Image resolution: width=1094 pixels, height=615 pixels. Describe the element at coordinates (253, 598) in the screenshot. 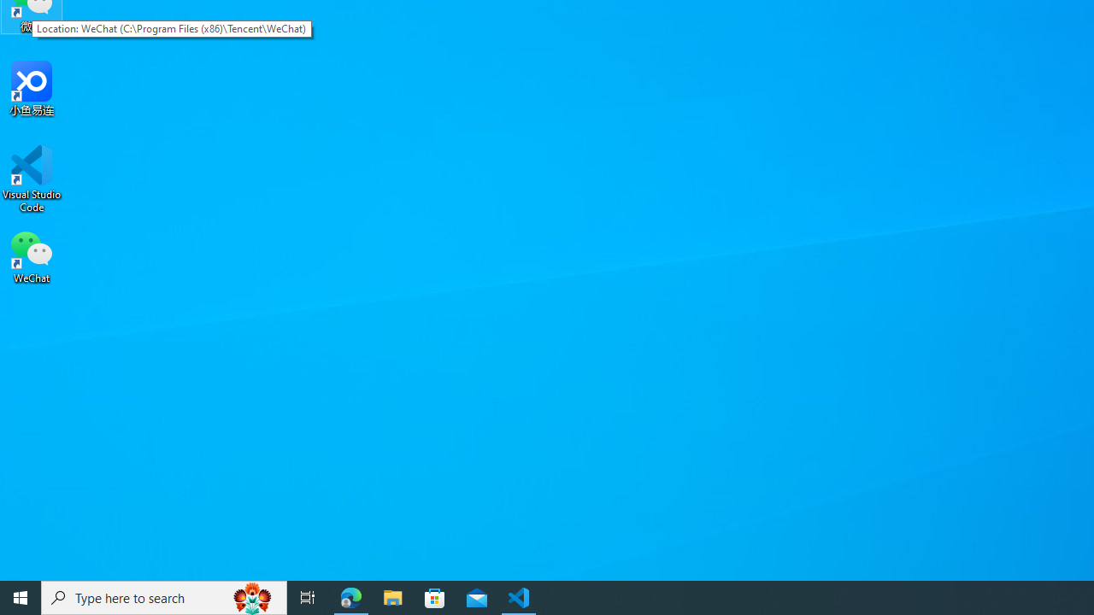

I see `Search highlights icon opens search home window` at that location.